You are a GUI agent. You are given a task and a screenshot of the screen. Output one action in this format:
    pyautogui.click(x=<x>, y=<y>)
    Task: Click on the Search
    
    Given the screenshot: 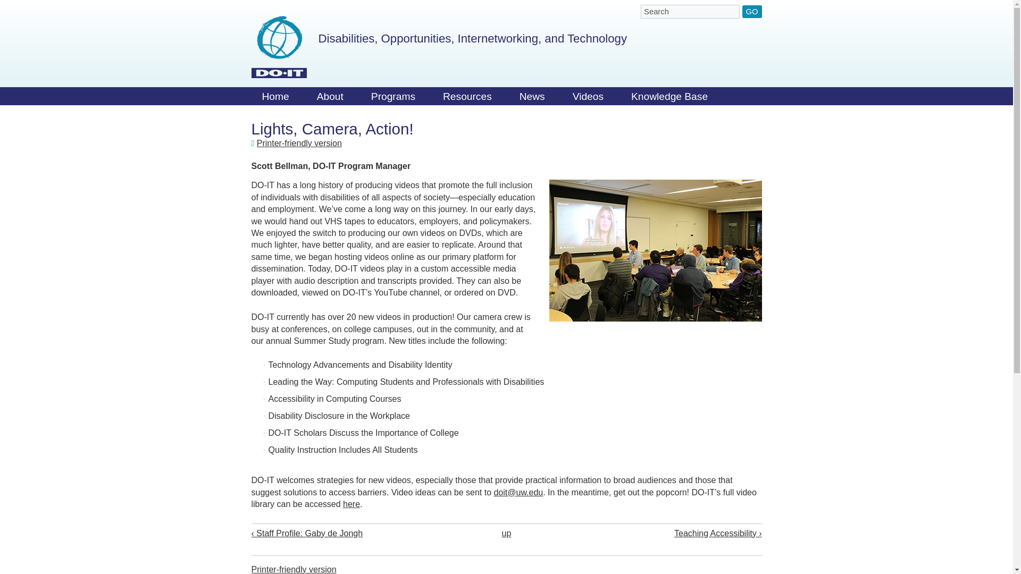 What is the action you would take?
    pyautogui.click(x=690, y=11)
    